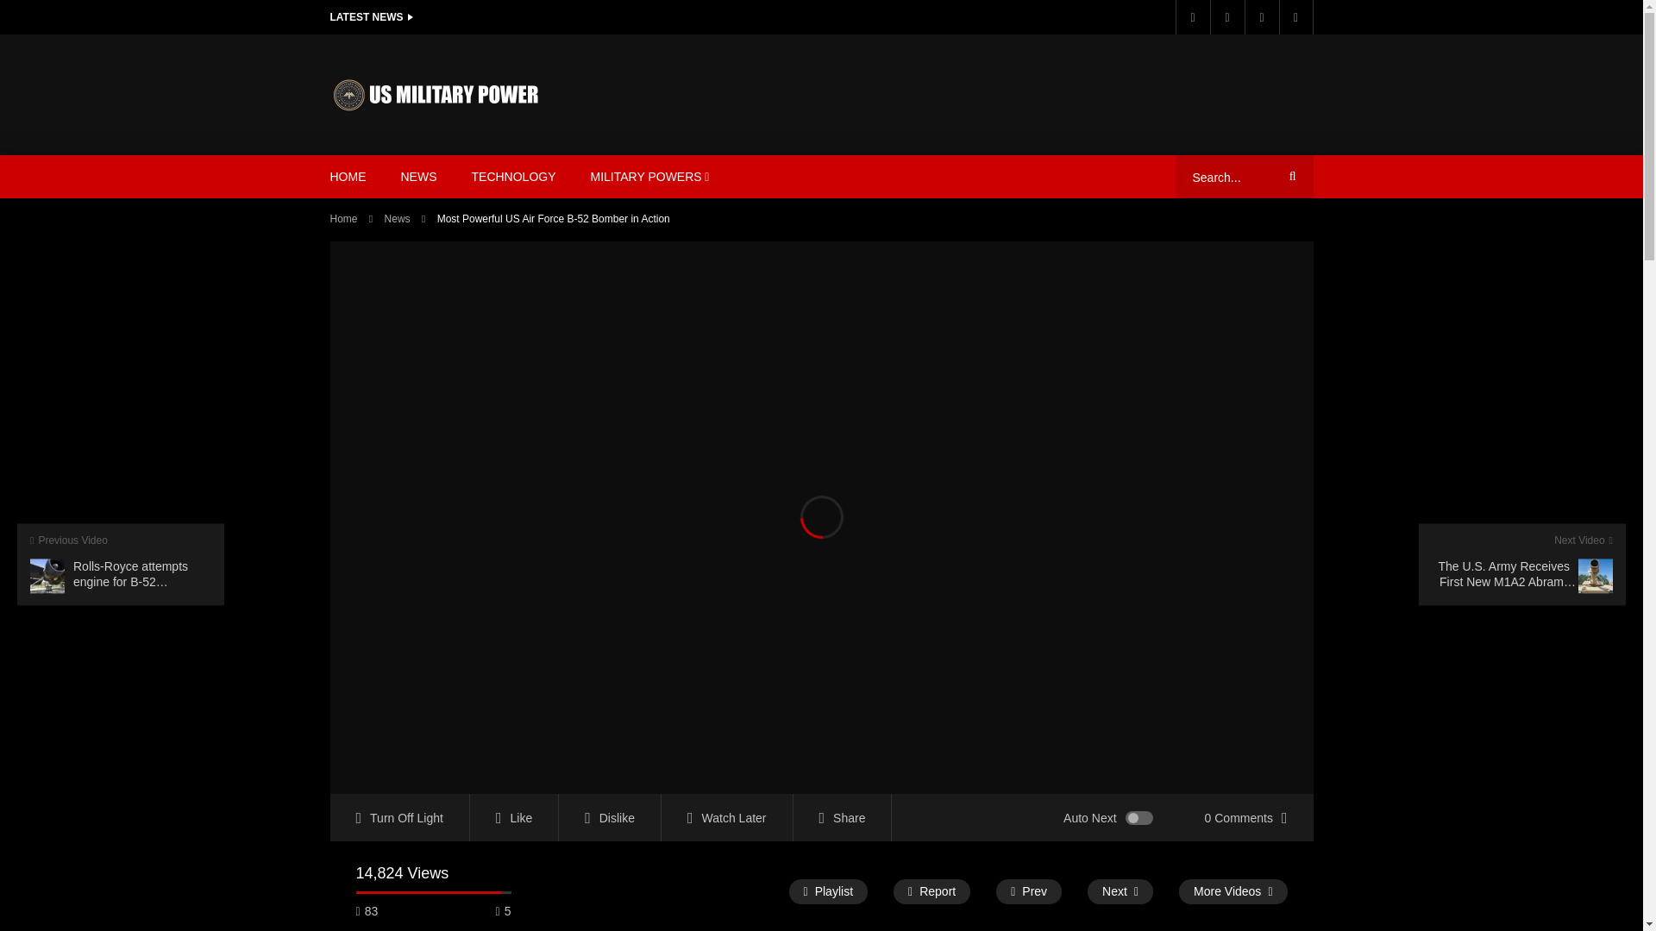  Describe the element at coordinates (1522, 564) in the screenshot. I see `The U.S. Army Receives First New M1A2 Abrams Tank Prototype` at that location.